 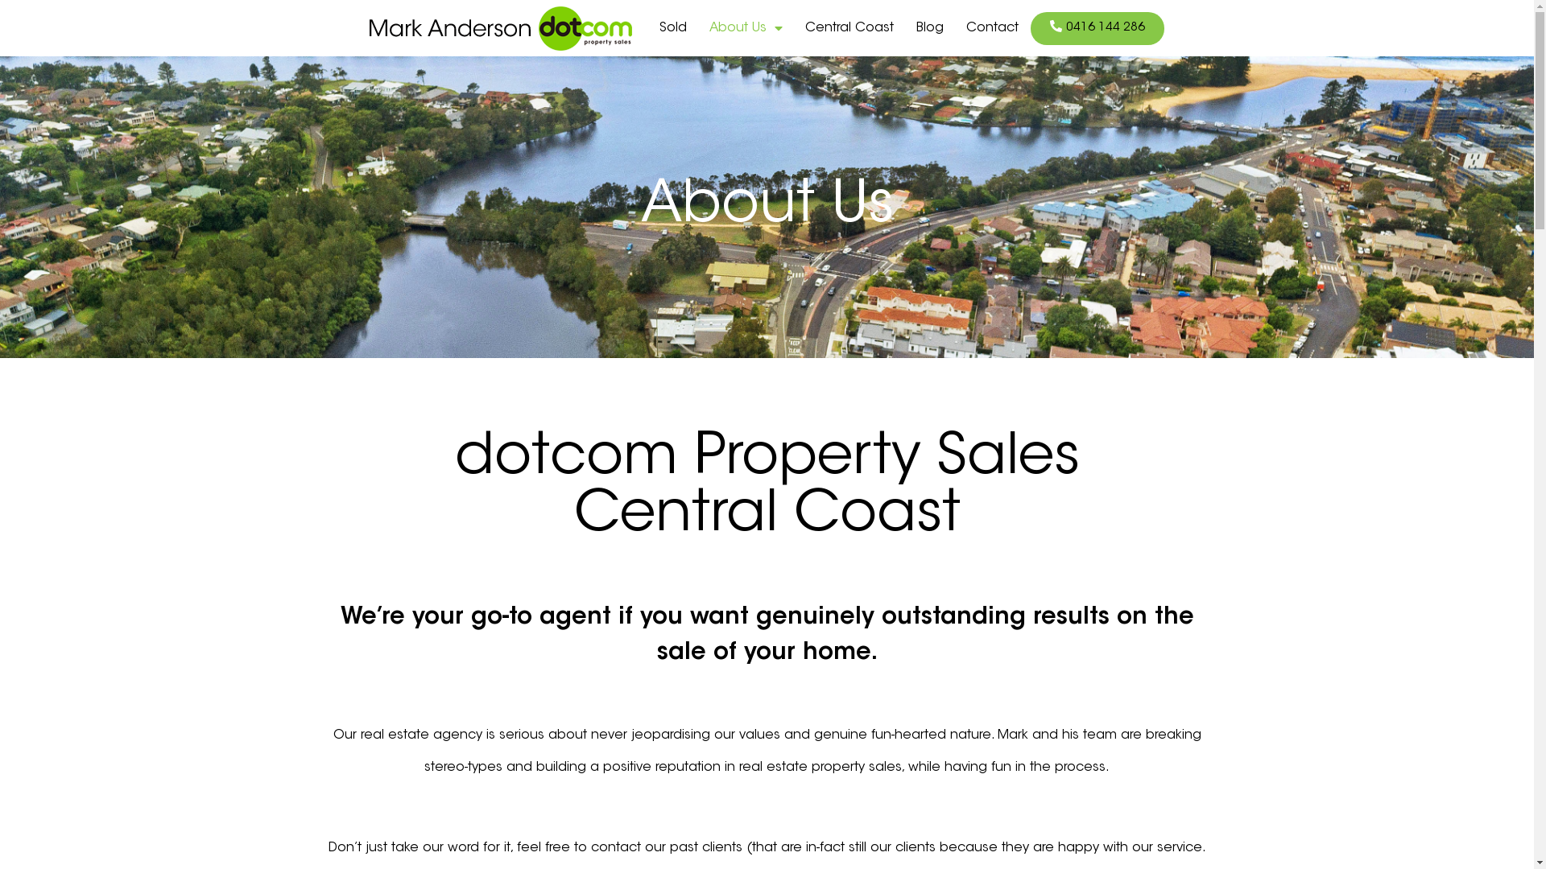 What do you see at coordinates (746, 28) in the screenshot?
I see `About Us` at bounding box center [746, 28].